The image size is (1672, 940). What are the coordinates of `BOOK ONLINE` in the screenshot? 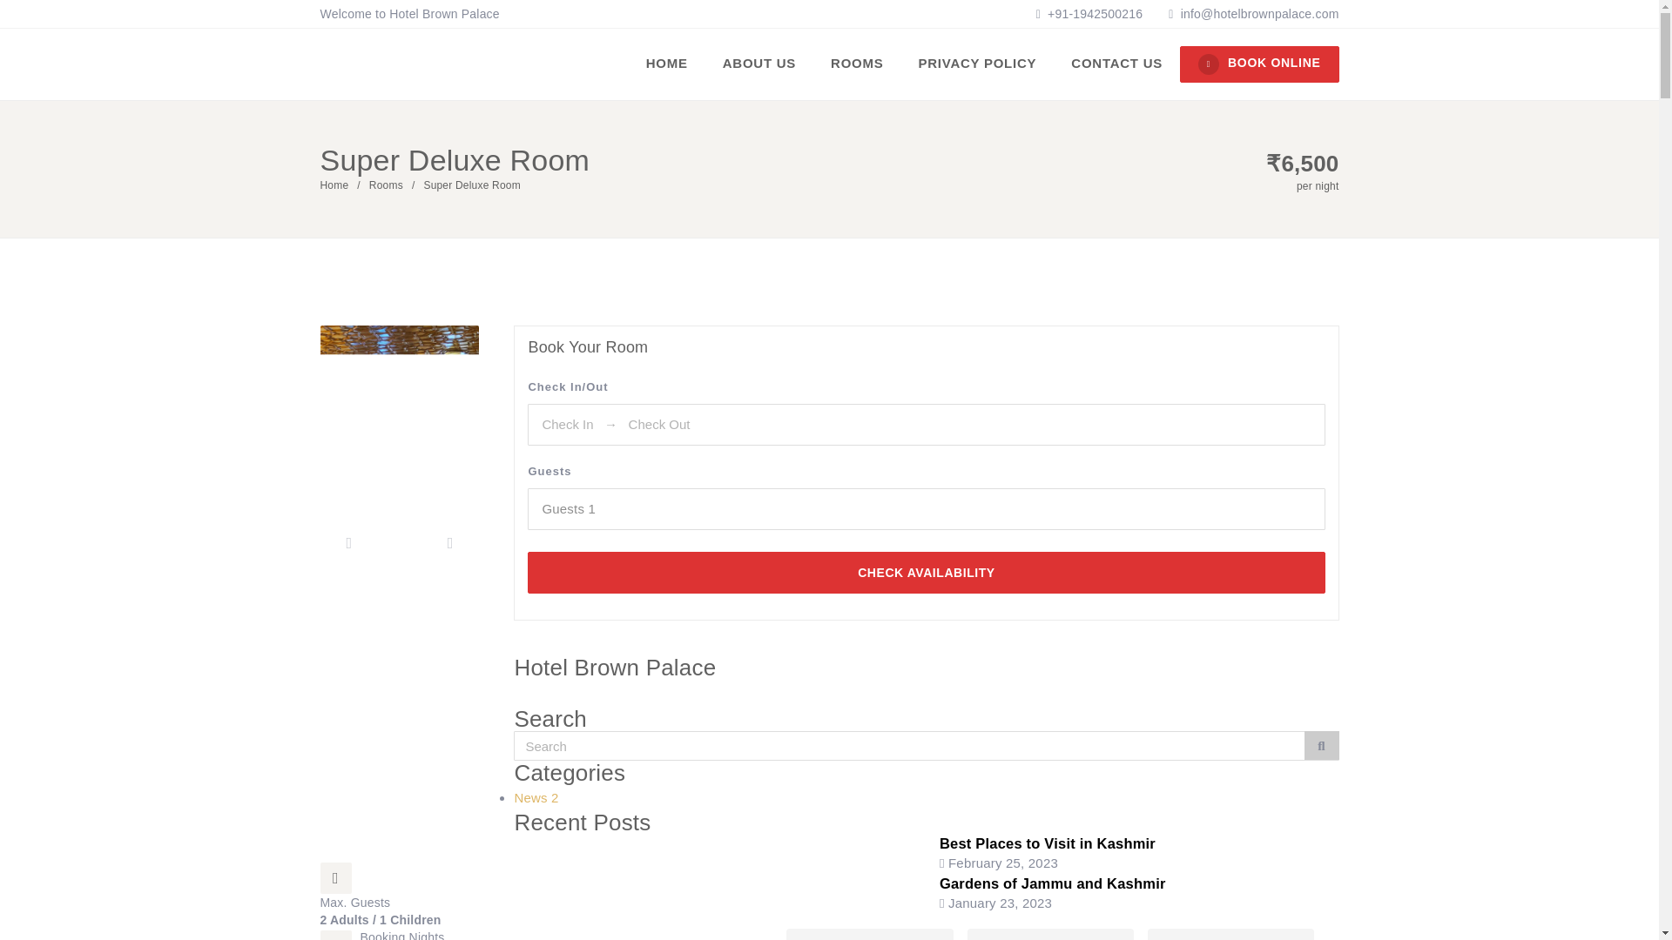 It's located at (1259, 64).